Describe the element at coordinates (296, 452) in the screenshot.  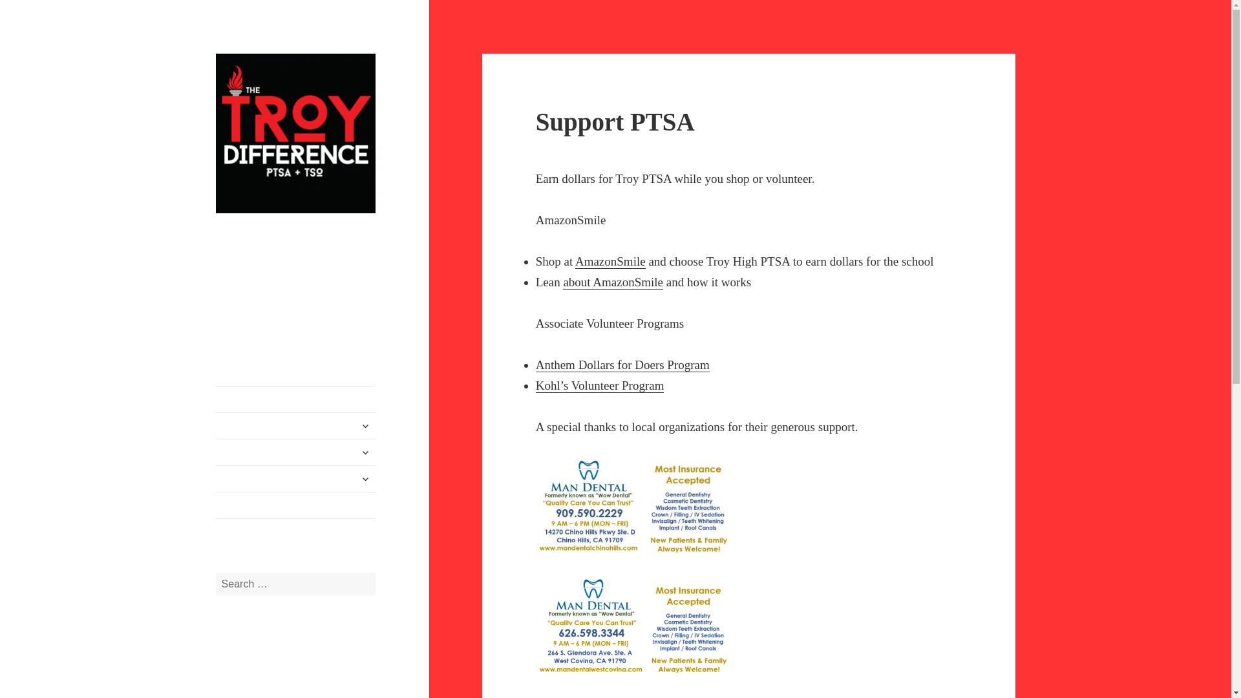
I see `PTSA` at that location.